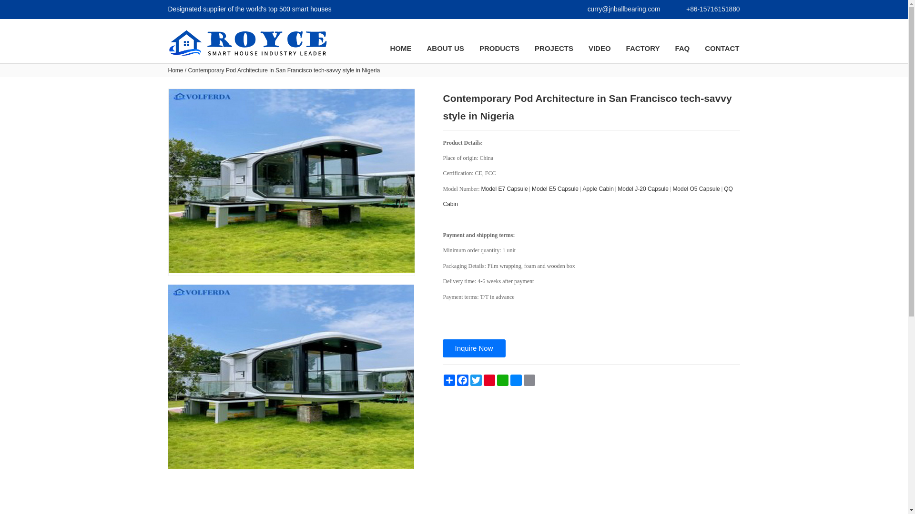 The width and height of the screenshot is (915, 514). I want to click on Apple Cabin, so click(598, 188).